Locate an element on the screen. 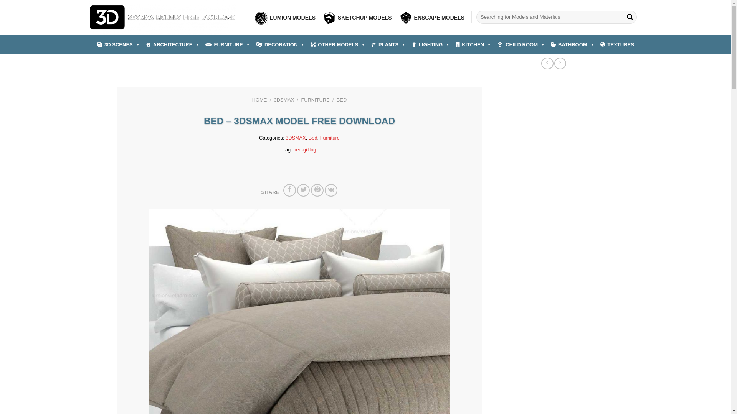 The width and height of the screenshot is (737, 414). BATHROOM is located at coordinates (573, 44).